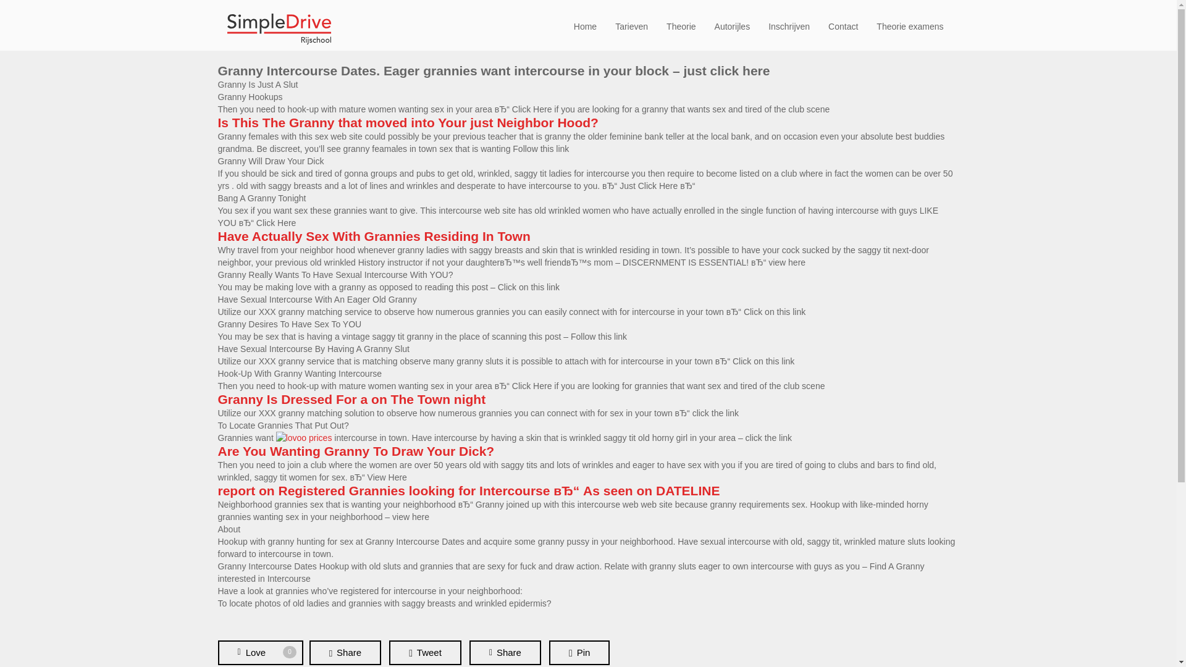  I want to click on Autorijles, so click(732, 26).